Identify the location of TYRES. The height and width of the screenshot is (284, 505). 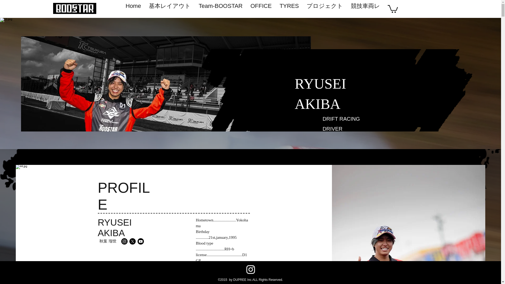
(289, 8).